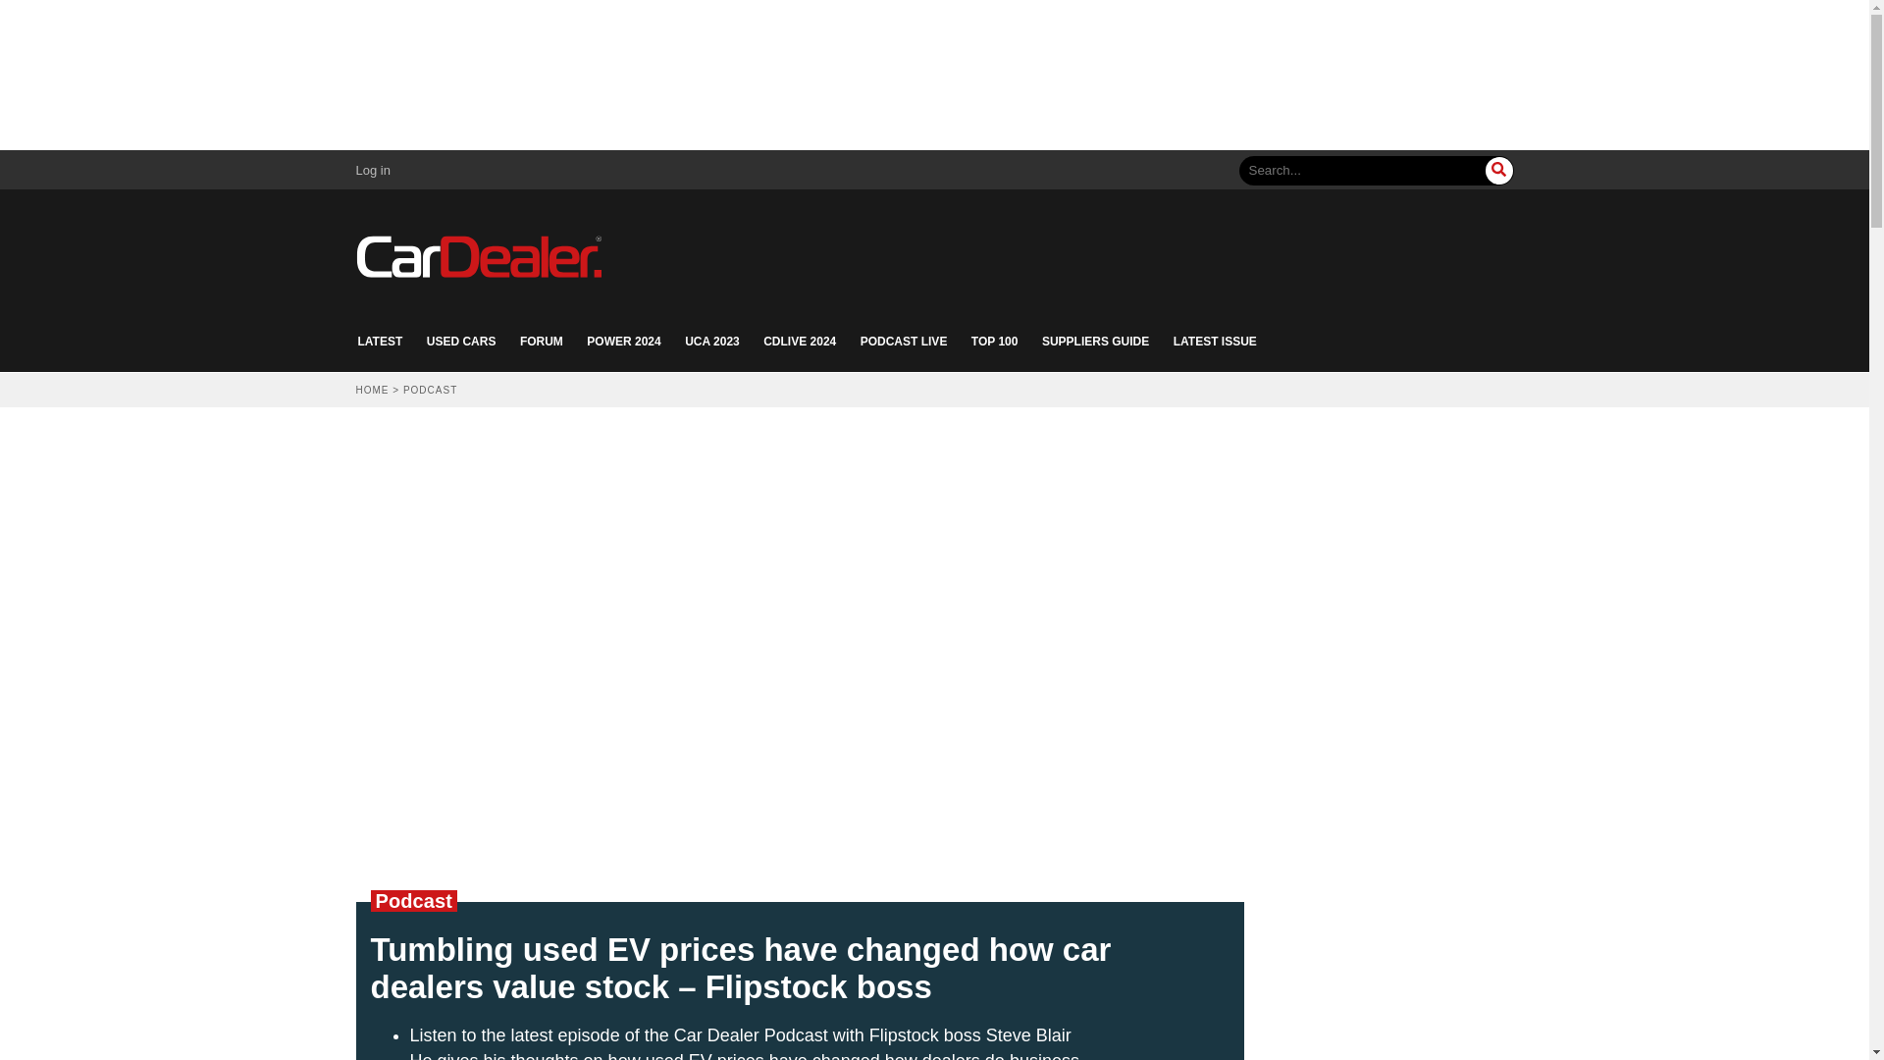  What do you see at coordinates (995, 342) in the screenshot?
I see `TOP 100` at bounding box center [995, 342].